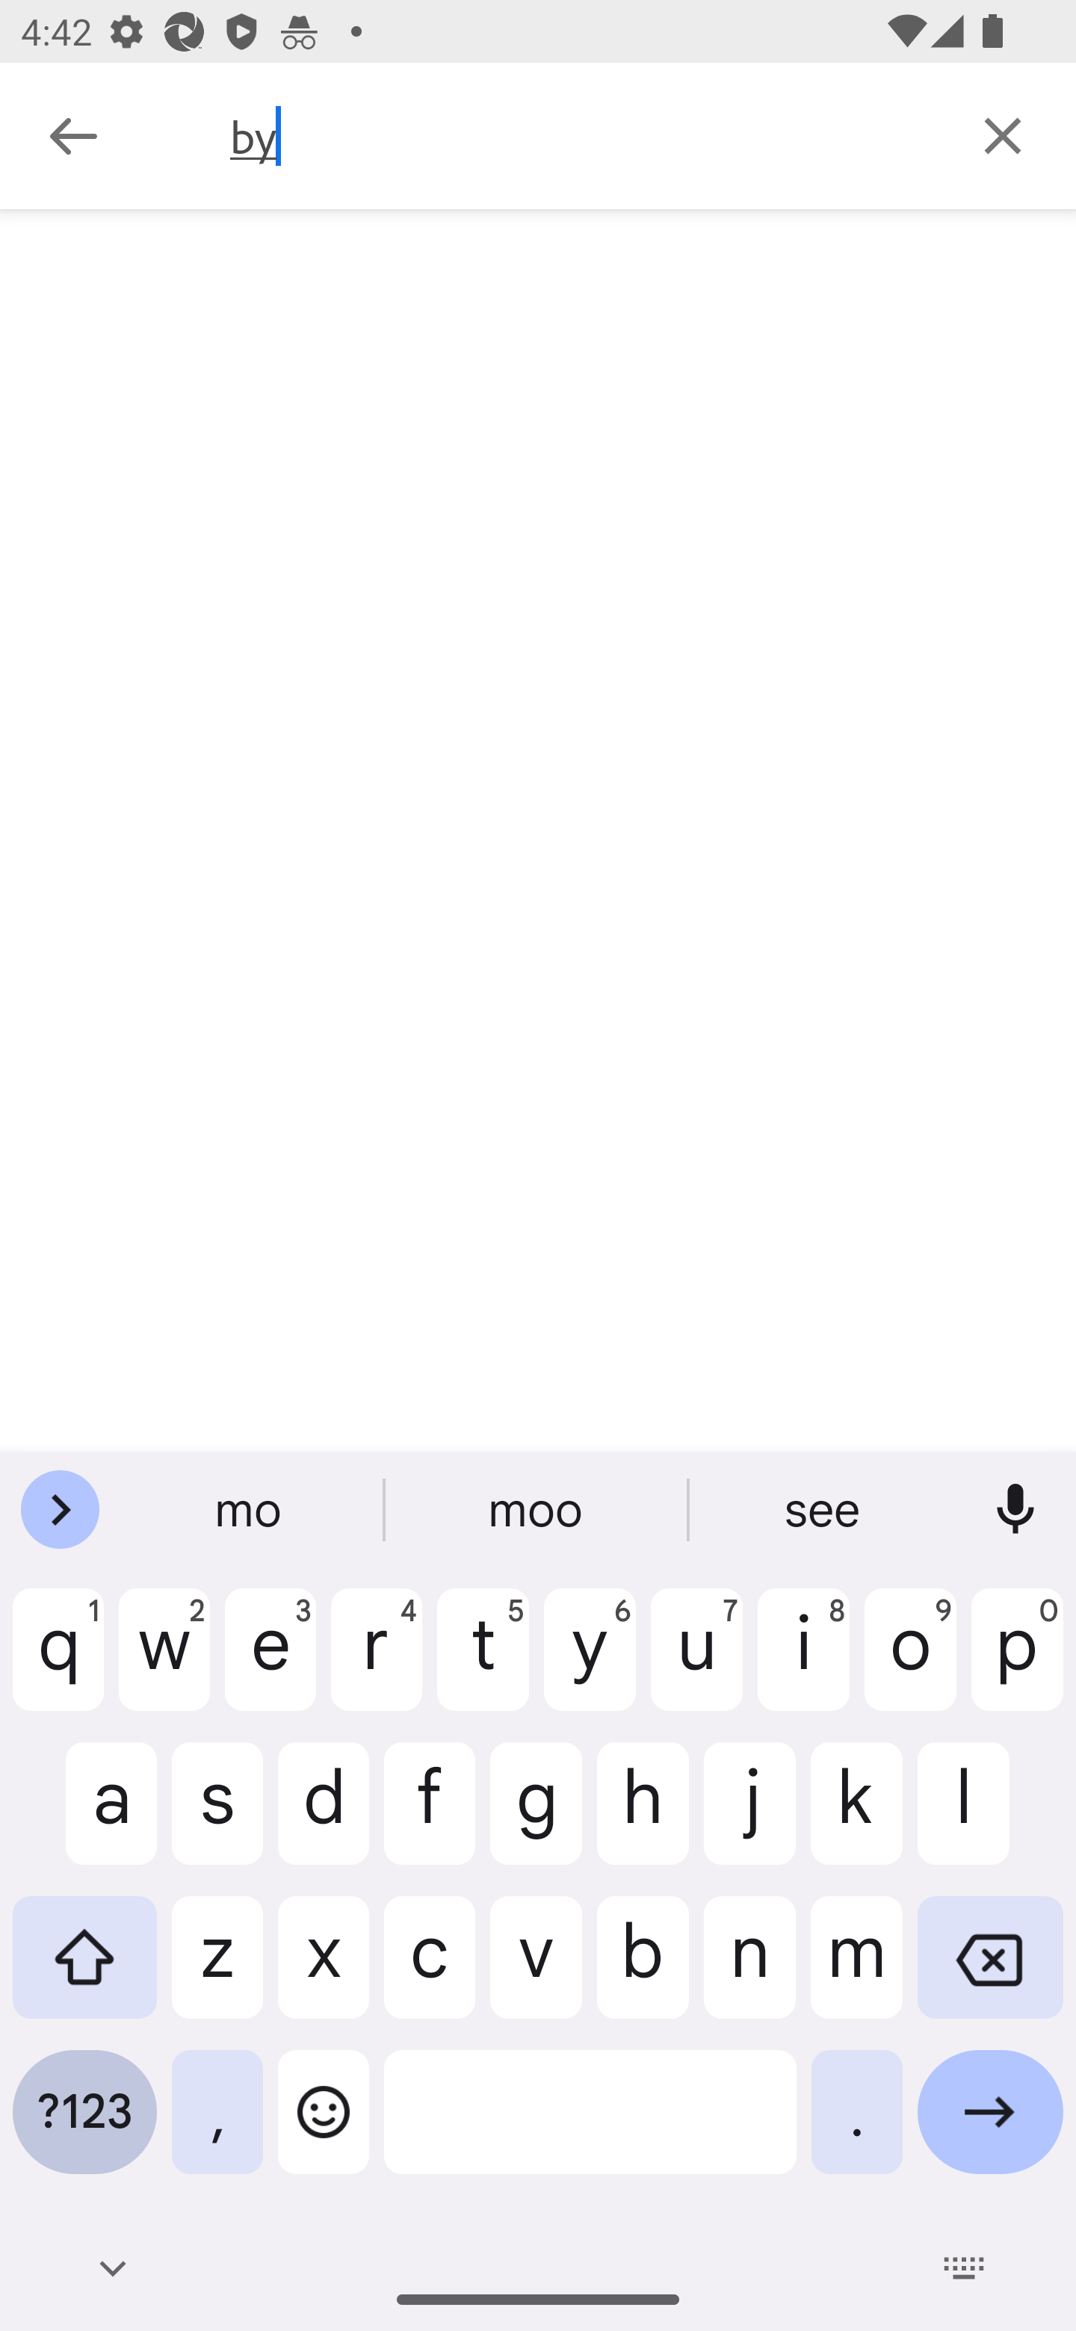 This screenshot has height=2331, width=1076. What do you see at coordinates (579, 136) in the screenshot?
I see `by` at bounding box center [579, 136].